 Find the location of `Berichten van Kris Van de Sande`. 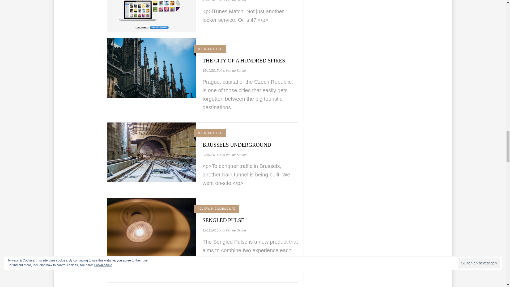

Berichten van Kris Van de Sande is located at coordinates (232, 71).